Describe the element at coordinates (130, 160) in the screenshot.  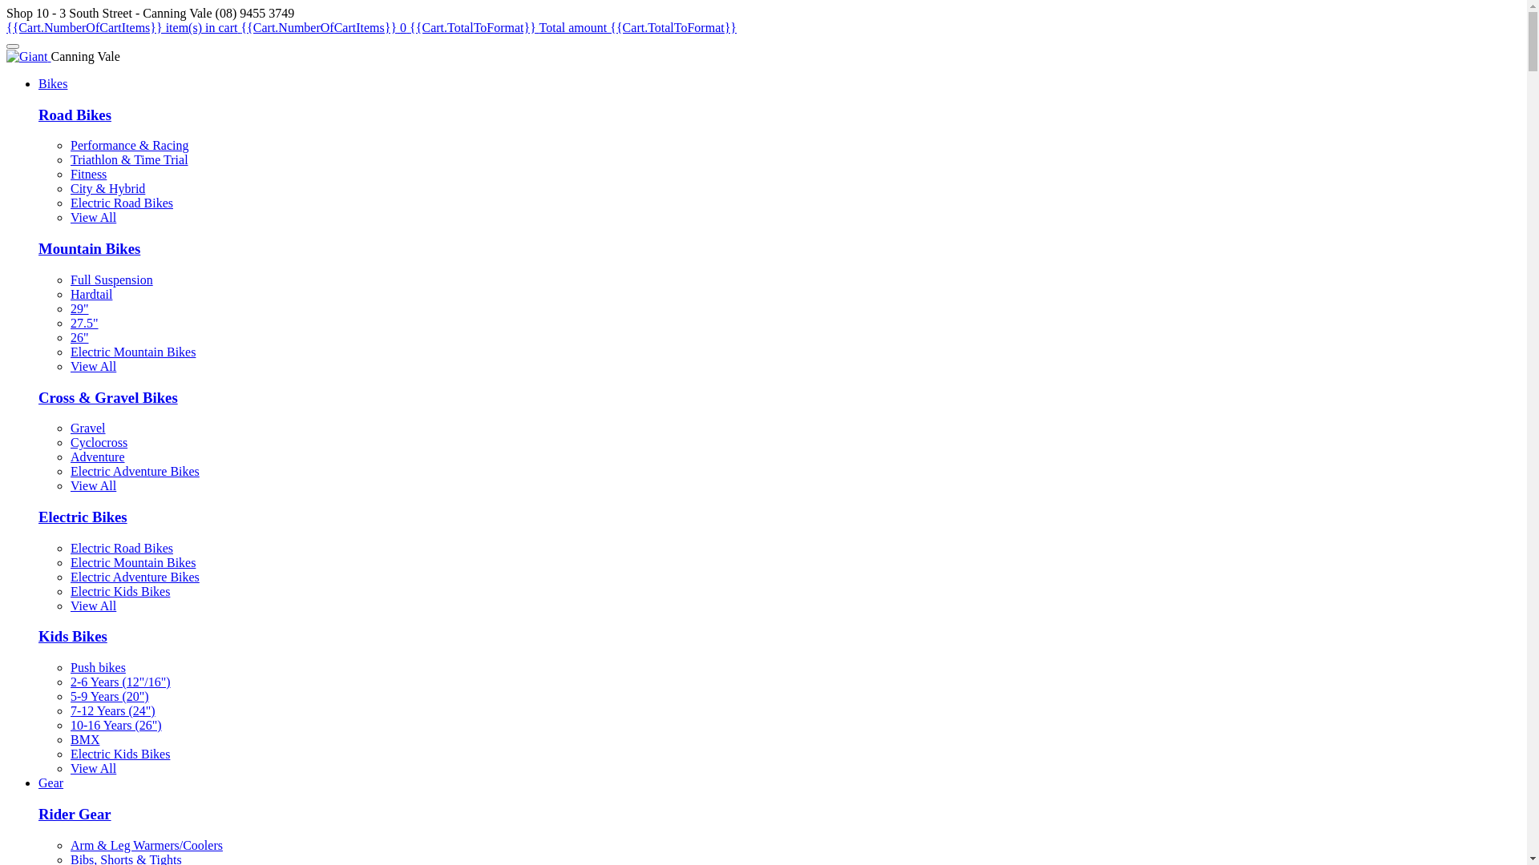
I see `Triathlon & Time Trial` at that location.